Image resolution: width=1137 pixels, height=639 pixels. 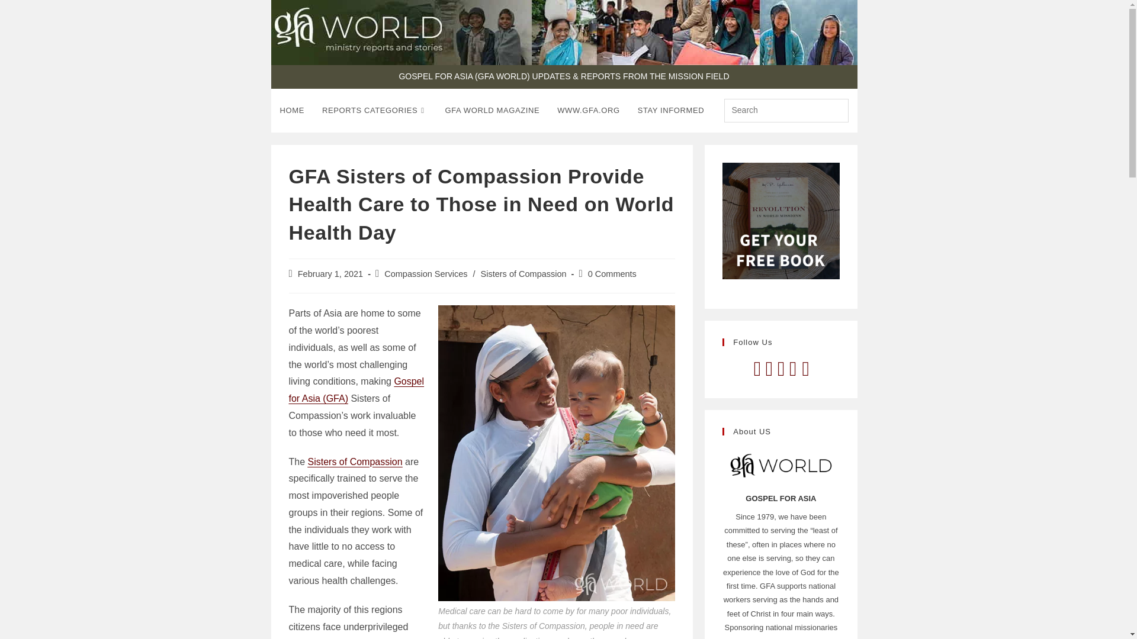 I want to click on GFA WORLD MAGAZINE, so click(x=493, y=110).